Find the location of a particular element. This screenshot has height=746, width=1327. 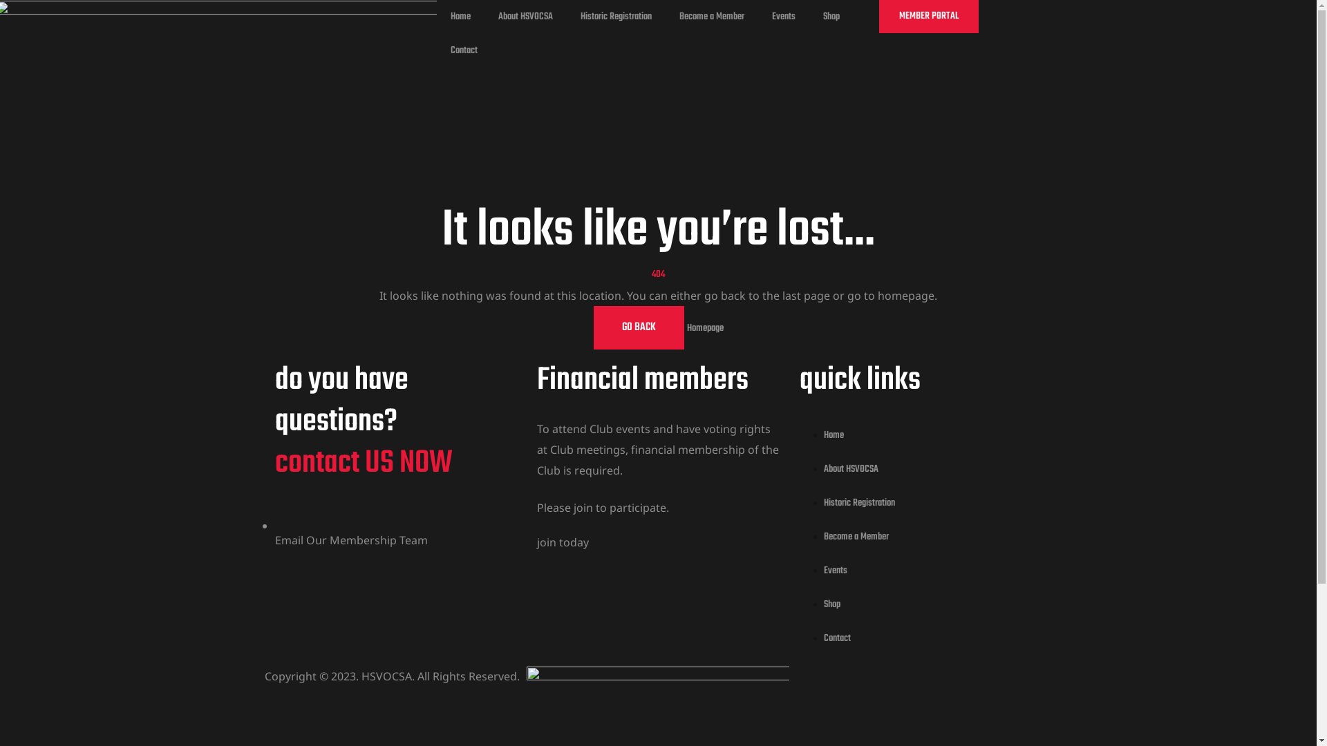

Home is located at coordinates (921, 435).